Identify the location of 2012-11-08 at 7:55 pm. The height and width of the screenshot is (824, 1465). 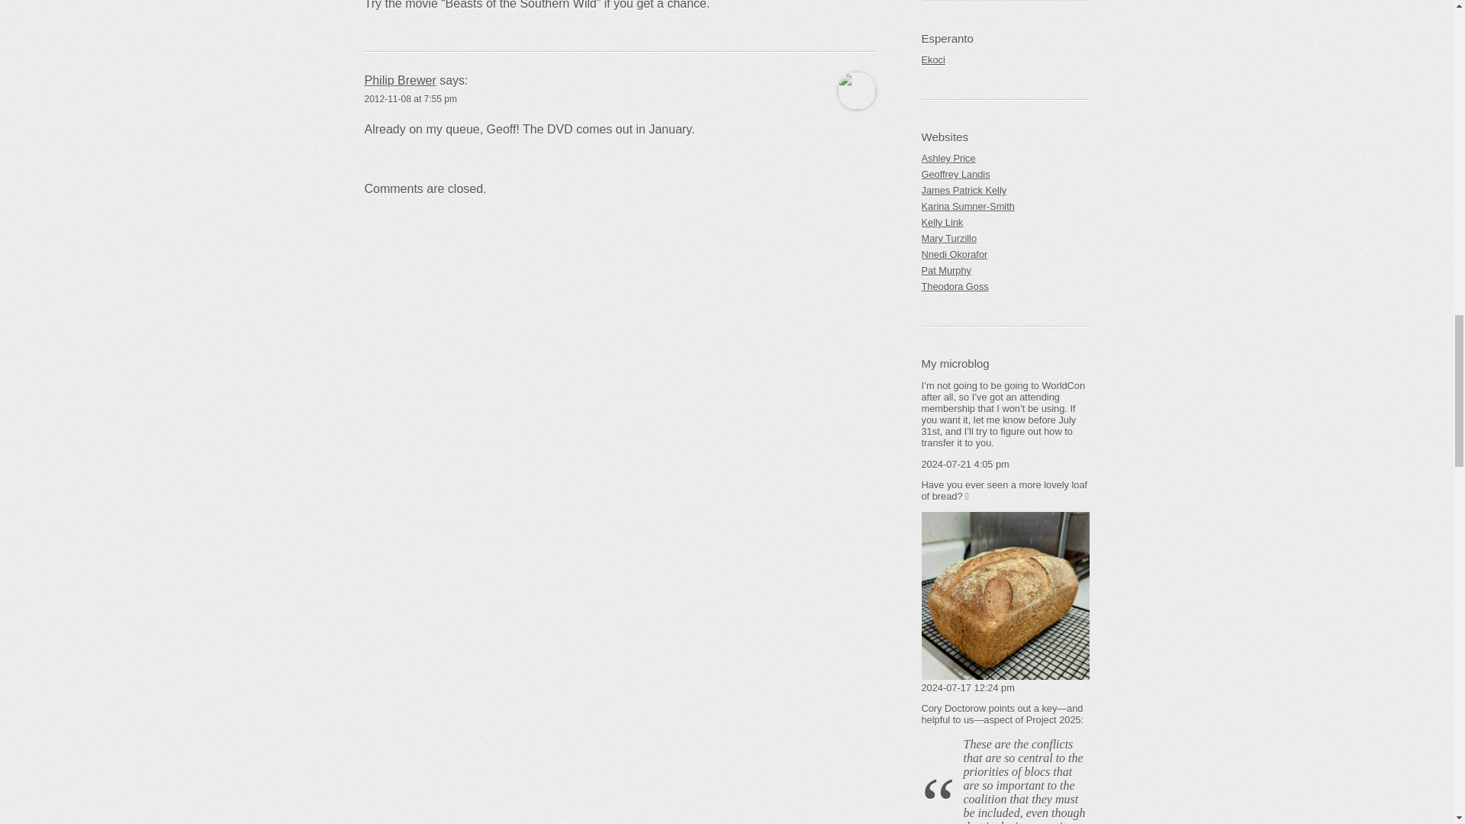
(411, 99).